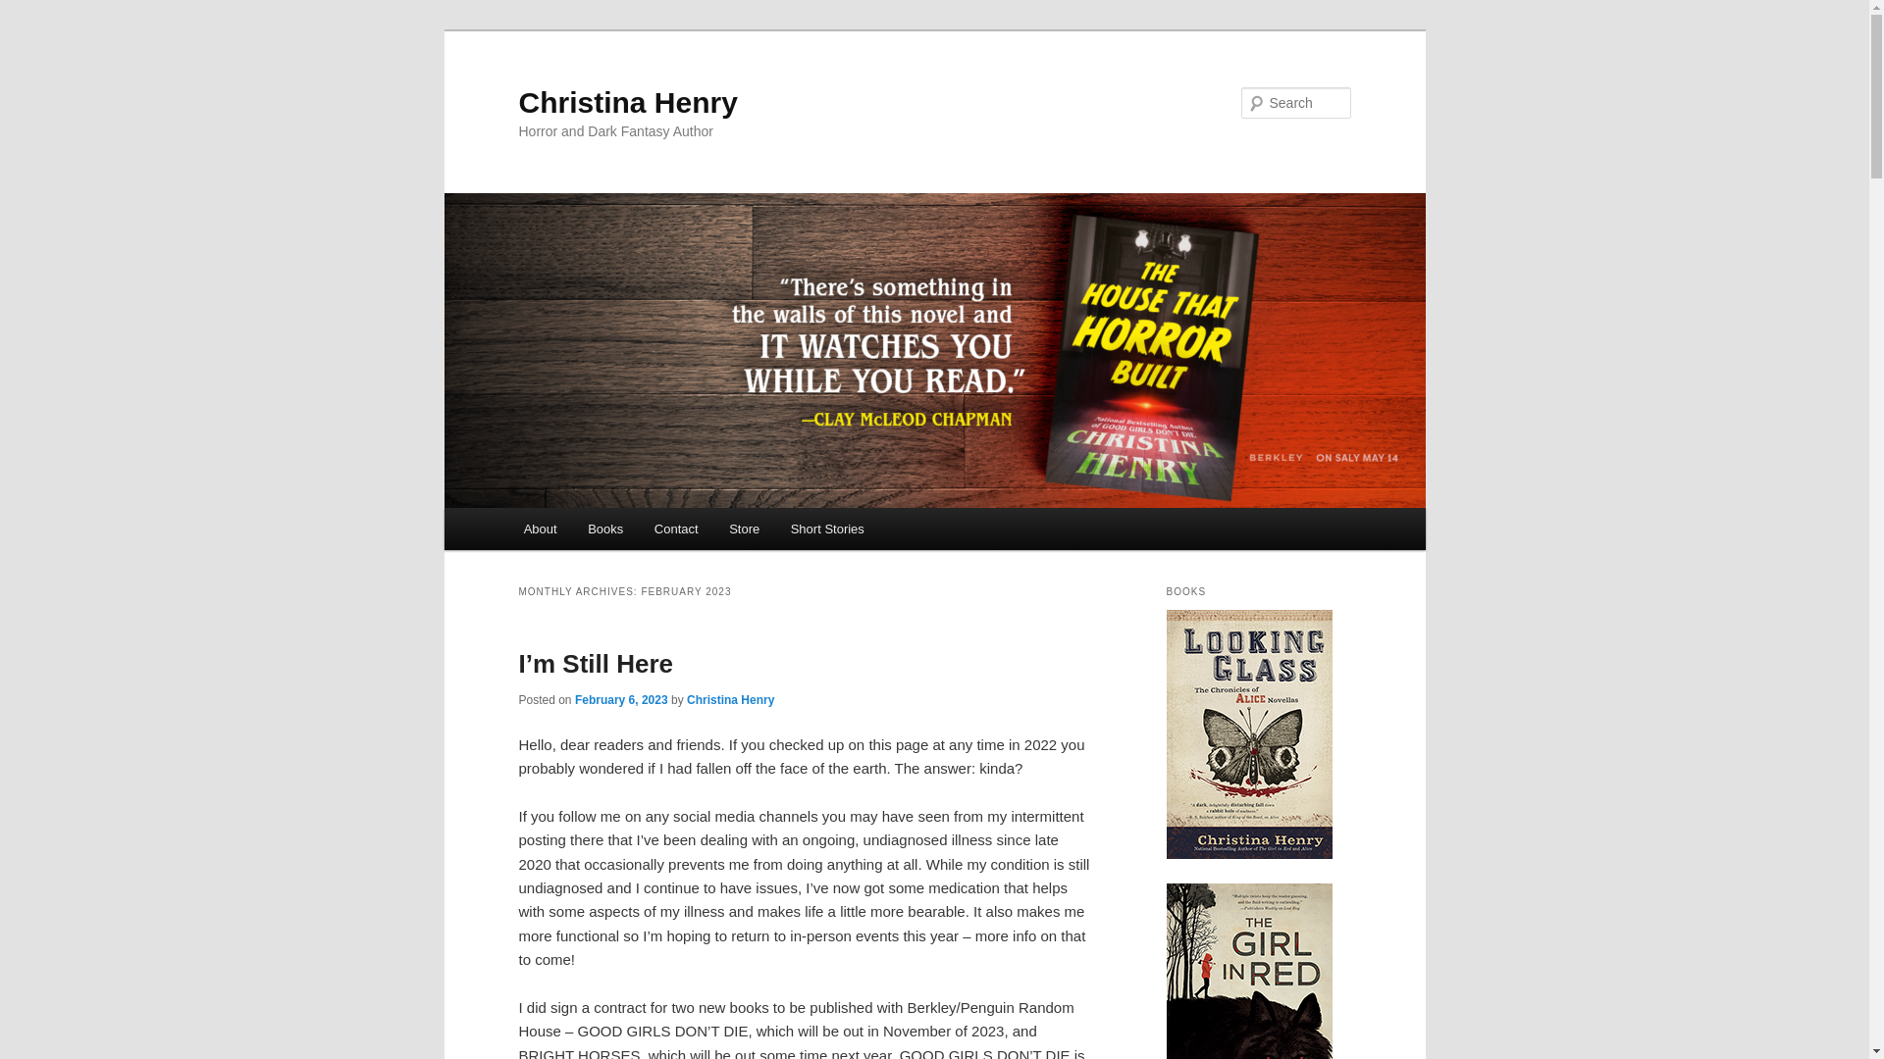 The width and height of the screenshot is (1884, 1059). What do you see at coordinates (826, 529) in the screenshot?
I see `Short Stories` at bounding box center [826, 529].